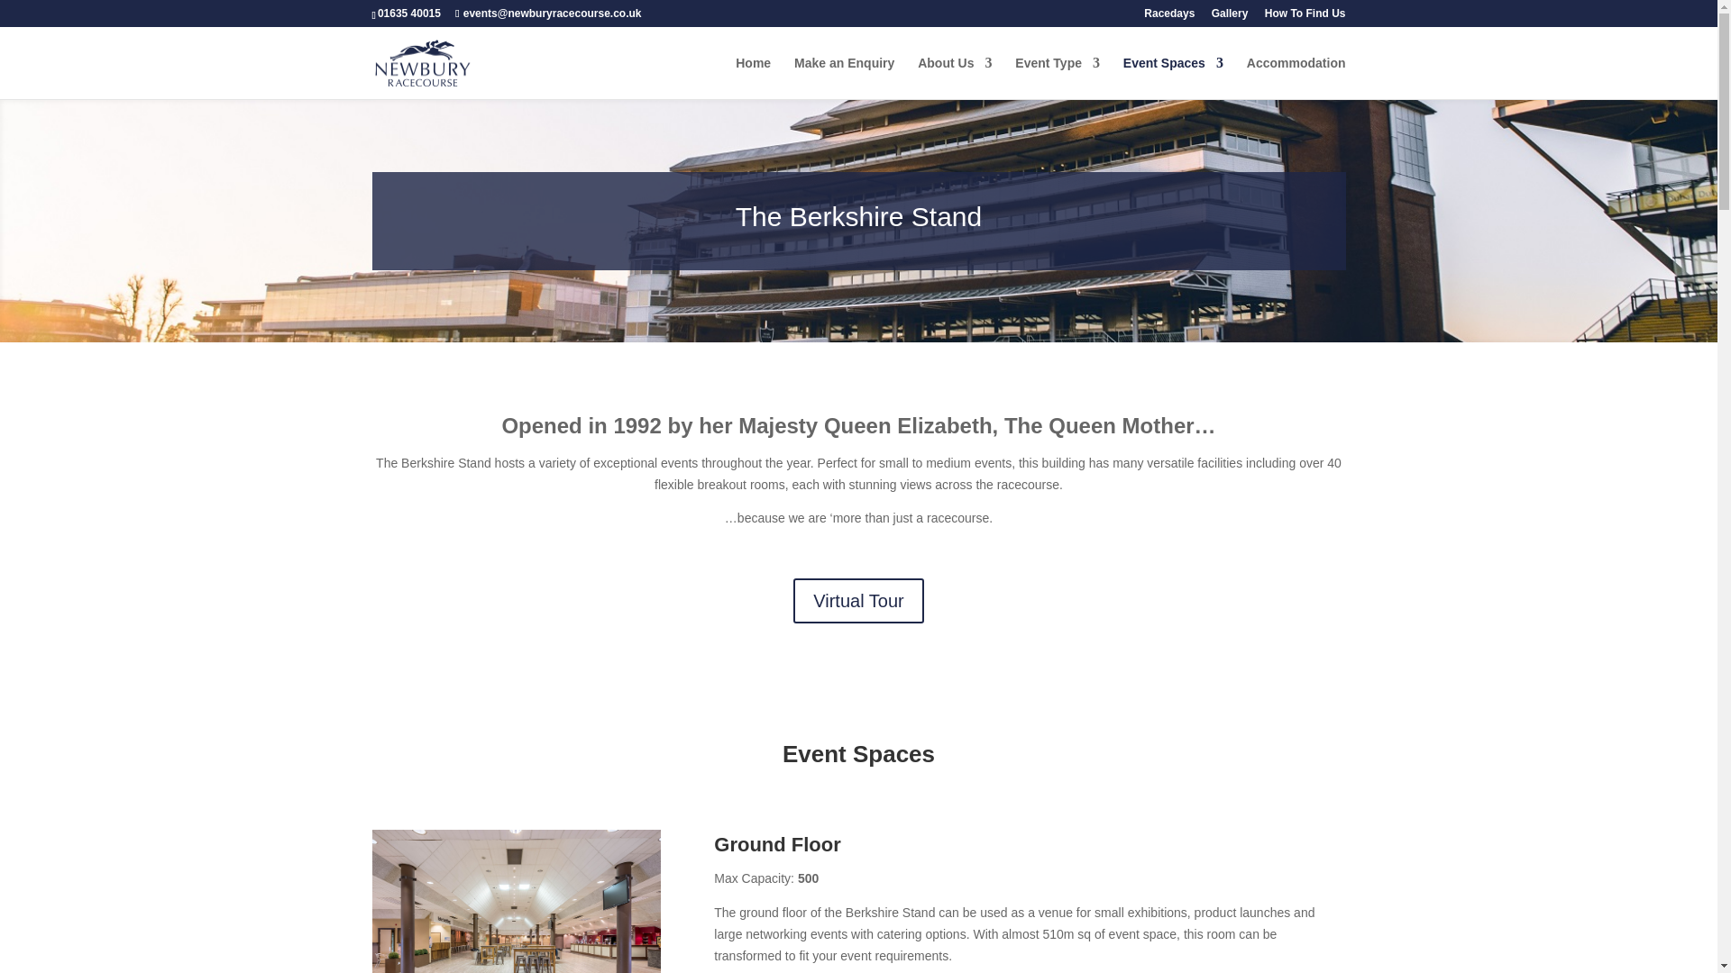 This screenshot has width=1731, height=973. Describe the element at coordinates (1168, 17) in the screenshot. I see `Racedays` at that location.